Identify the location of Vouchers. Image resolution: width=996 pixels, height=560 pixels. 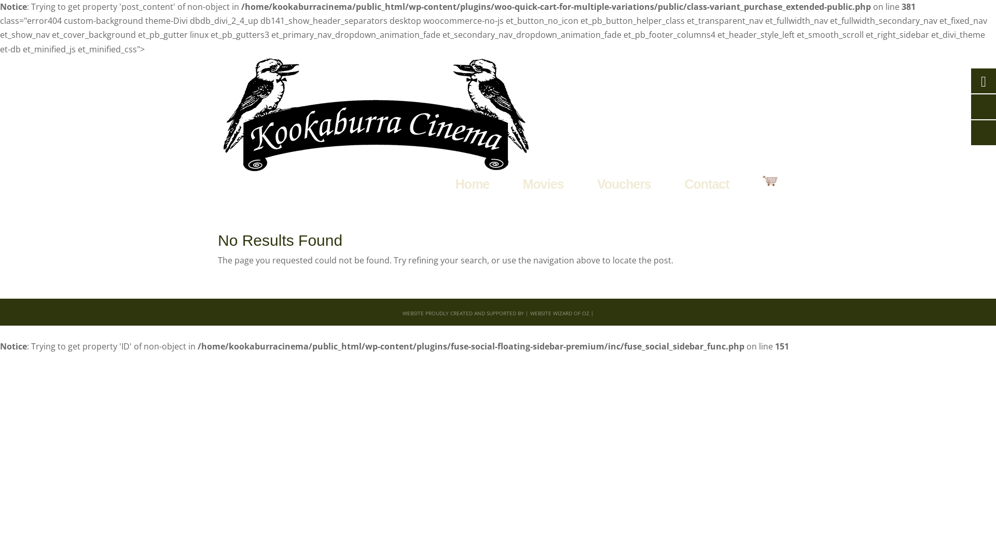
(624, 185).